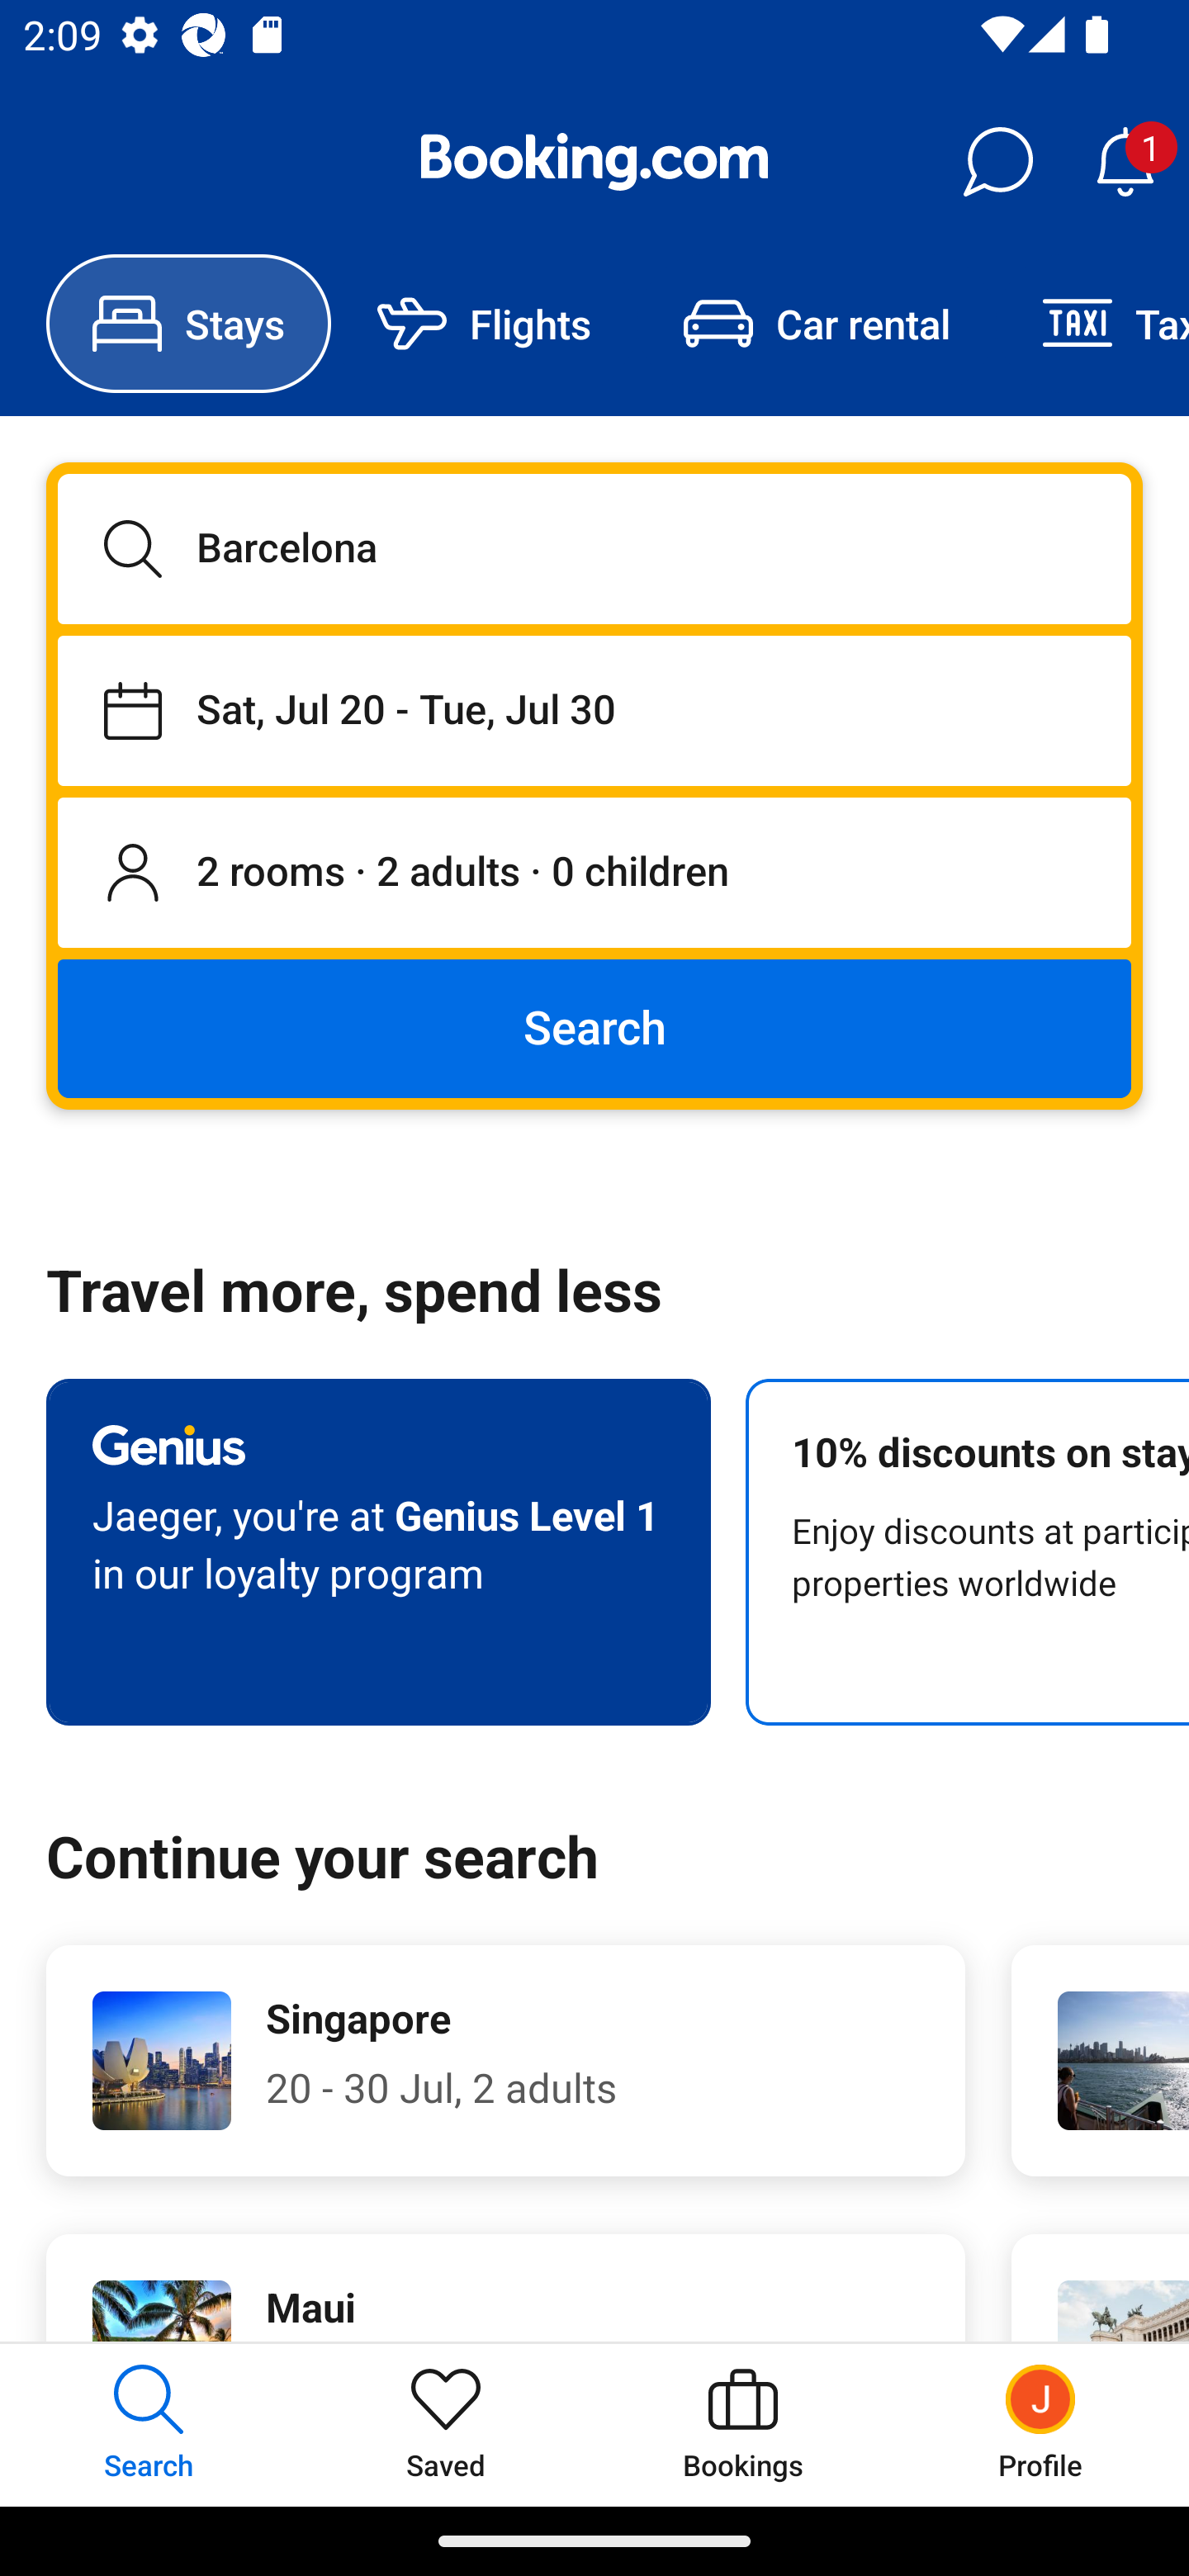 Image resolution: width=1189 pixels, height=2576 pixels. Describe the element at coordinates (594, 710) in the screenshot. I see `Staying from Sat, Jul 20 until Tue, Jul 30` at that location.